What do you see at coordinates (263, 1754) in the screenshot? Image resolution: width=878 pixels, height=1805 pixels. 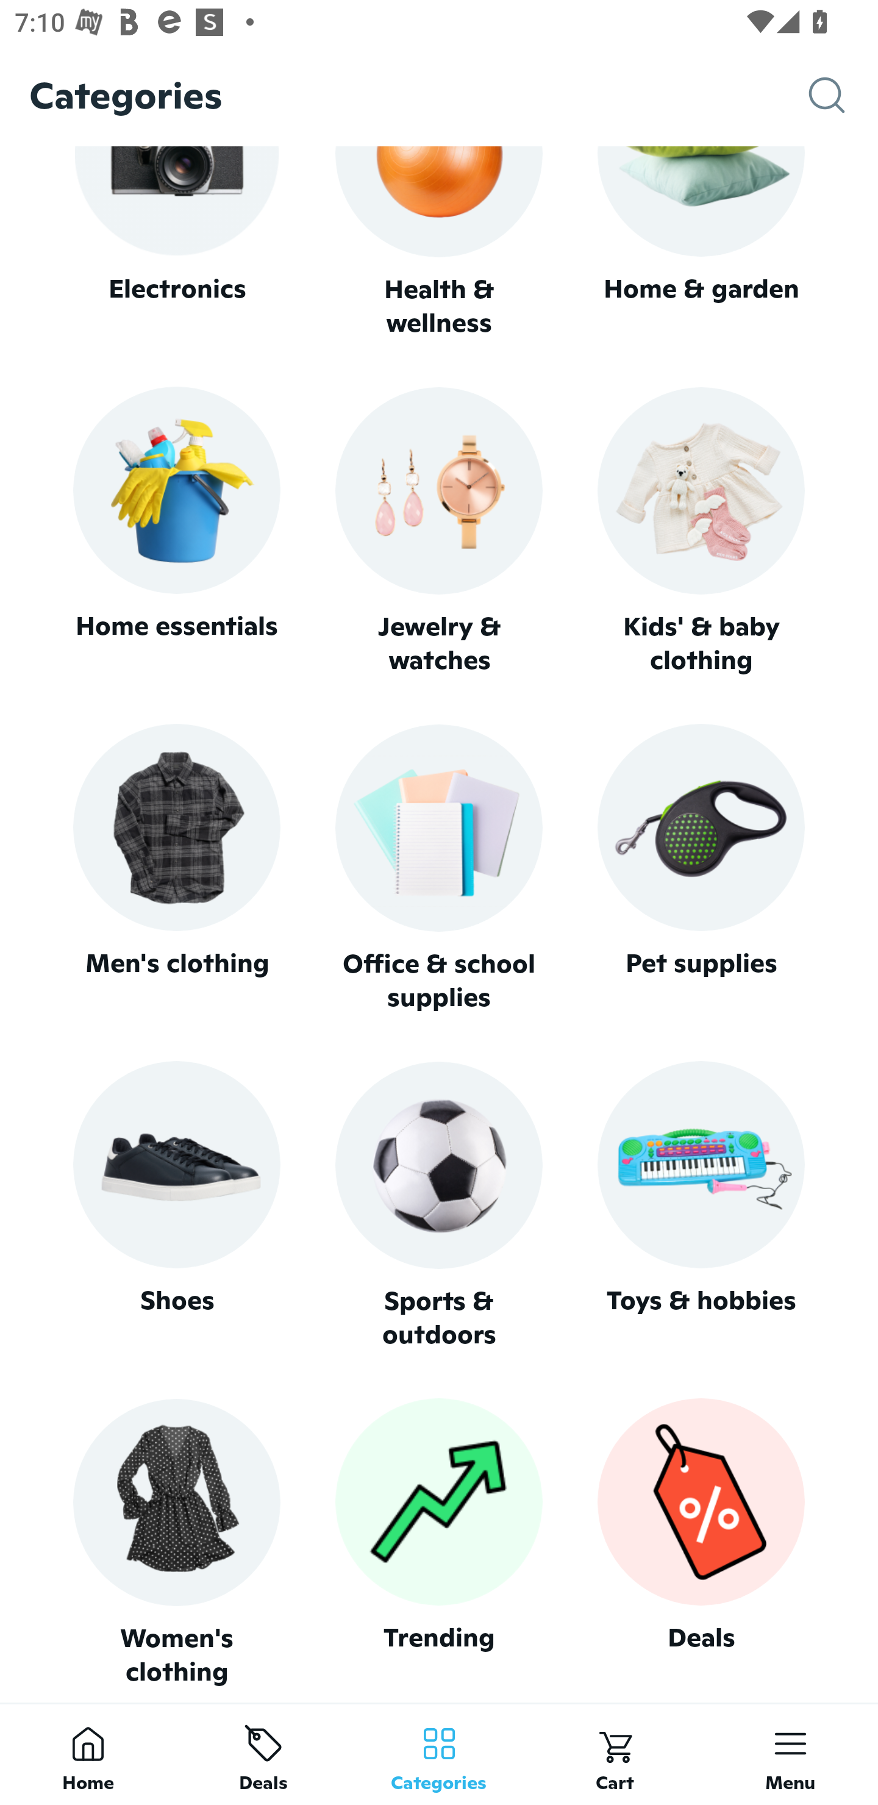 I see `Deals` at bounding box center [263, 1754].